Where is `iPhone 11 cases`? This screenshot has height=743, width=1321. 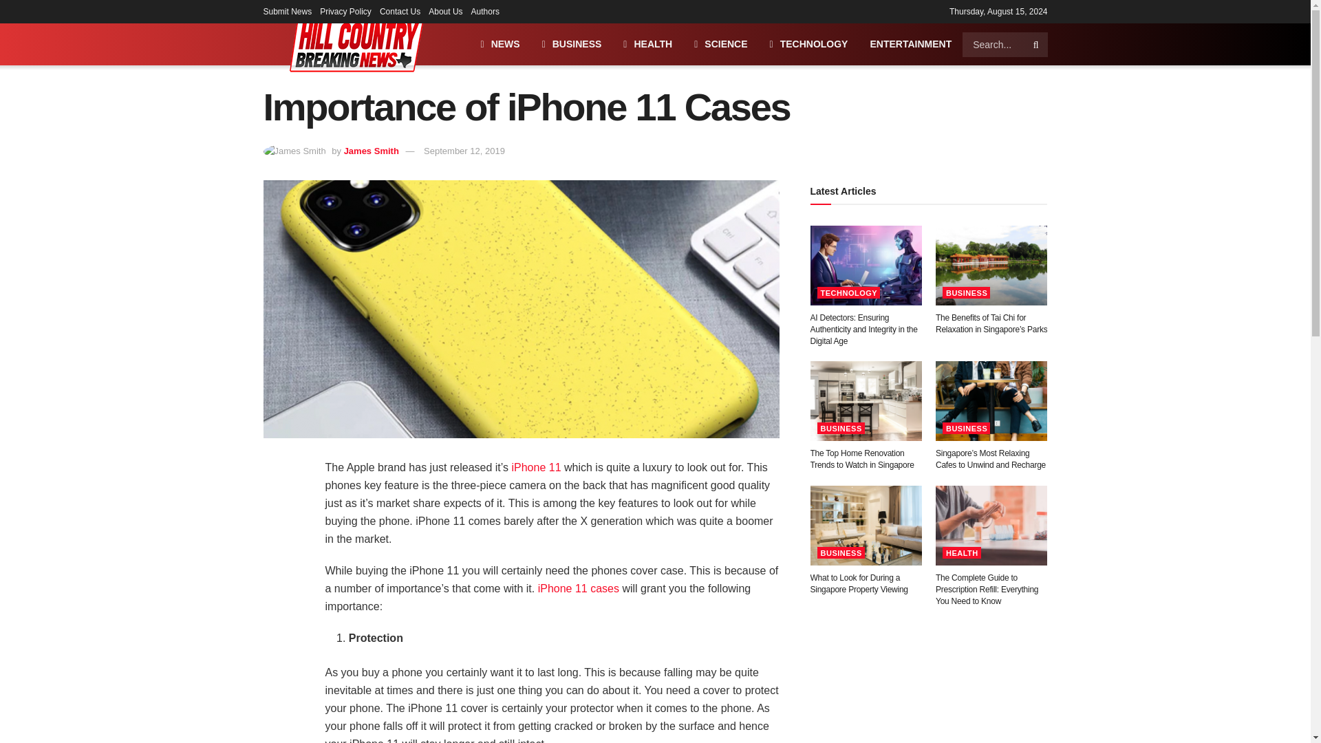
iPhone 11 cases is located at coordinates (578, 588).